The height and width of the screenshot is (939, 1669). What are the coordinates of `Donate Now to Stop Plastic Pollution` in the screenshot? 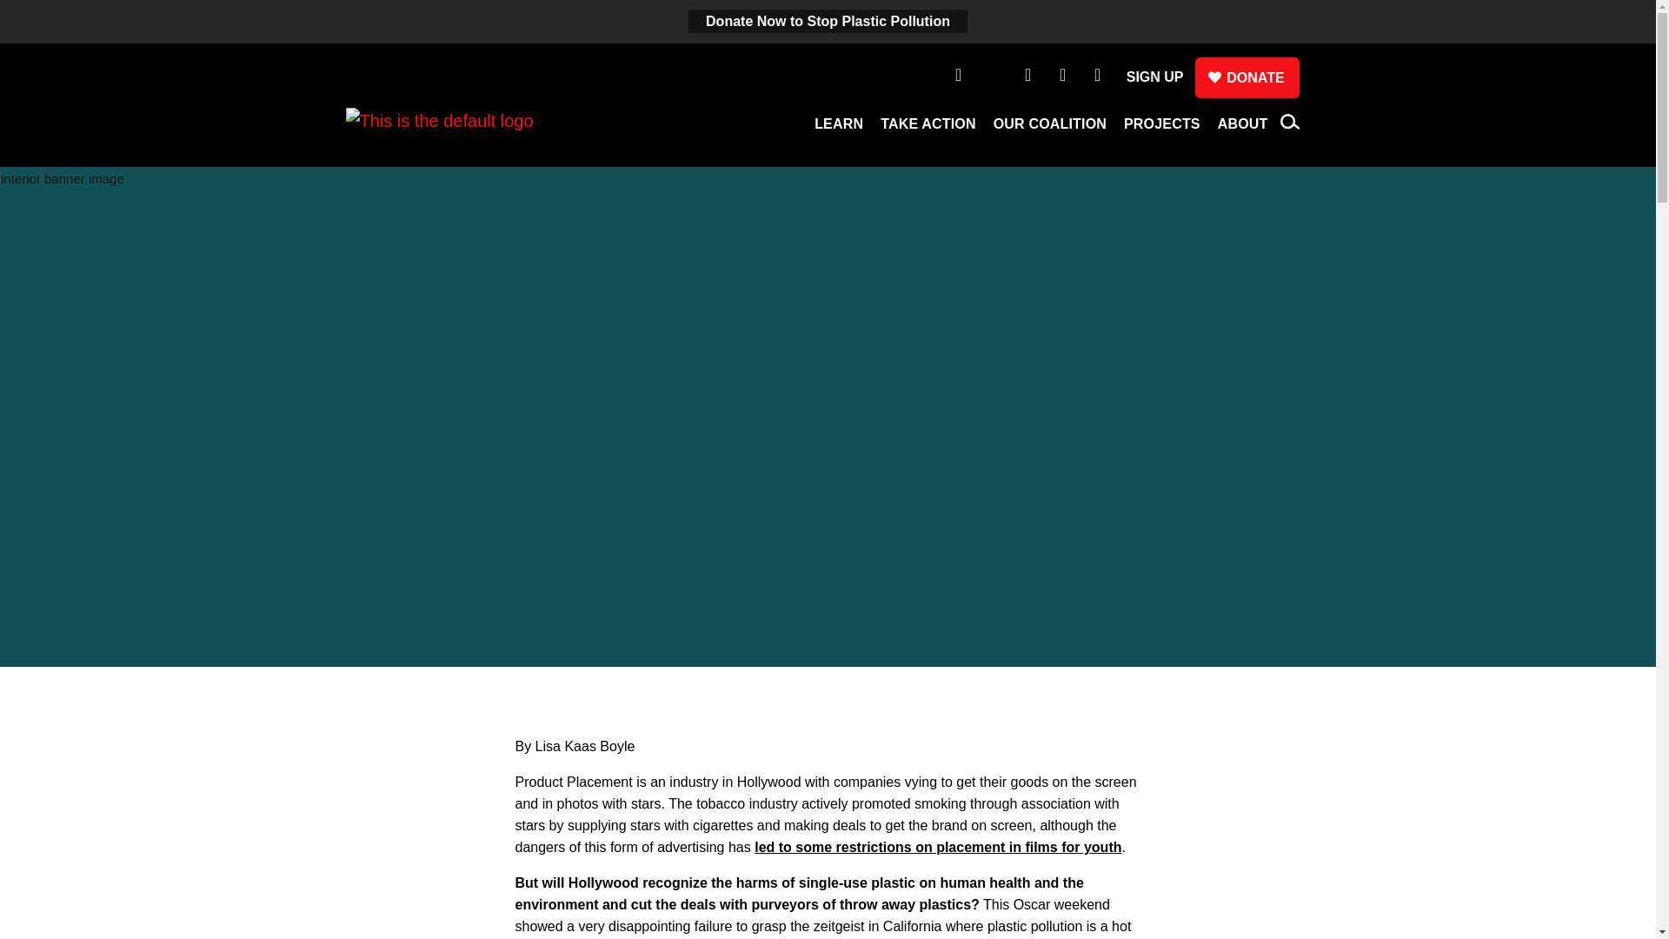 It's located at (828, 21).